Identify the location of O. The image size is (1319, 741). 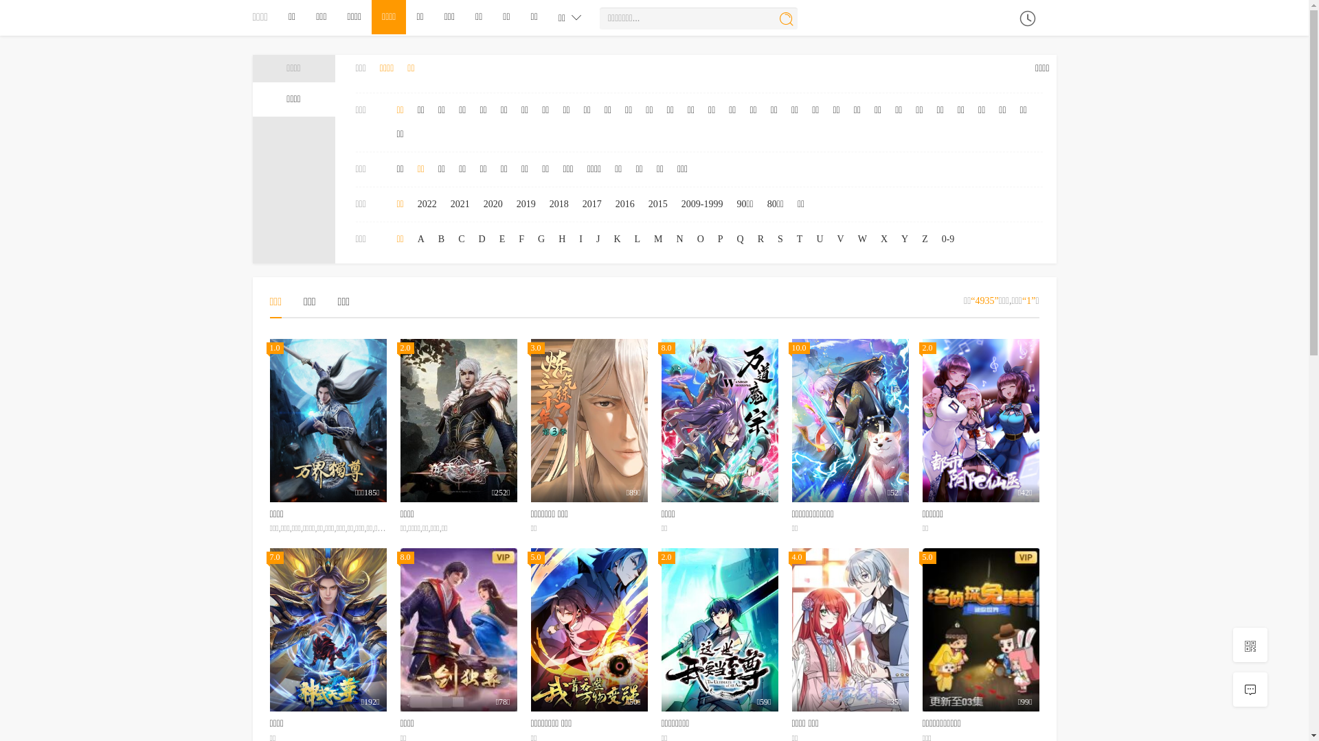
(701, 239).